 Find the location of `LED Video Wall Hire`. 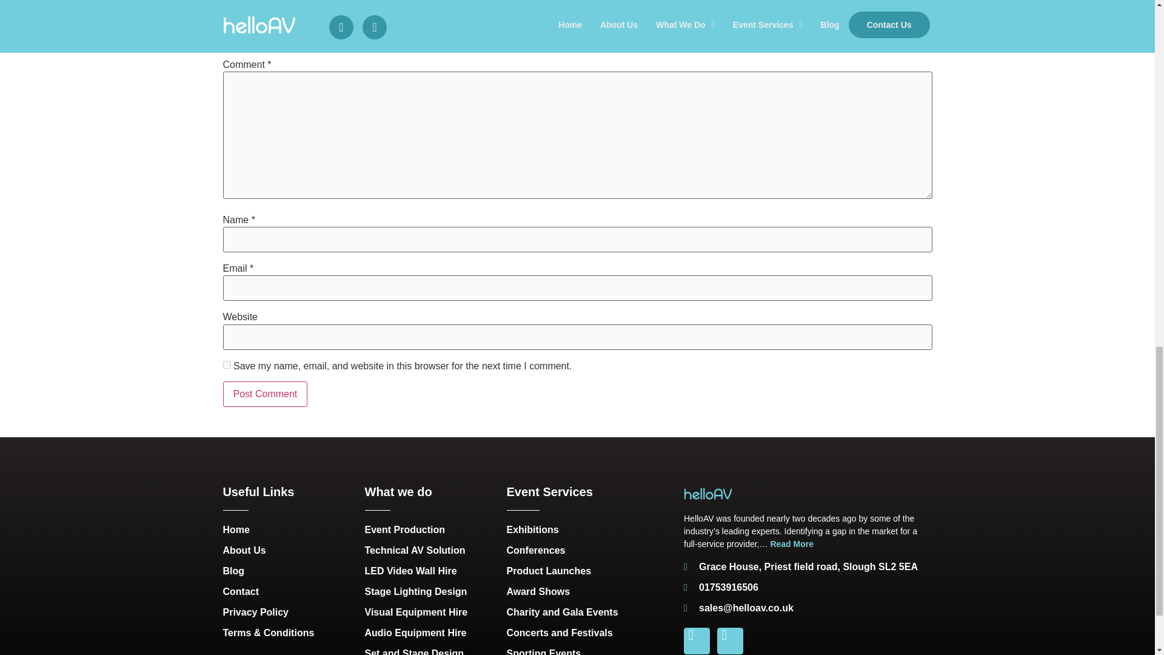

LED Video Wall Hire is located at coordinates (430, 571).